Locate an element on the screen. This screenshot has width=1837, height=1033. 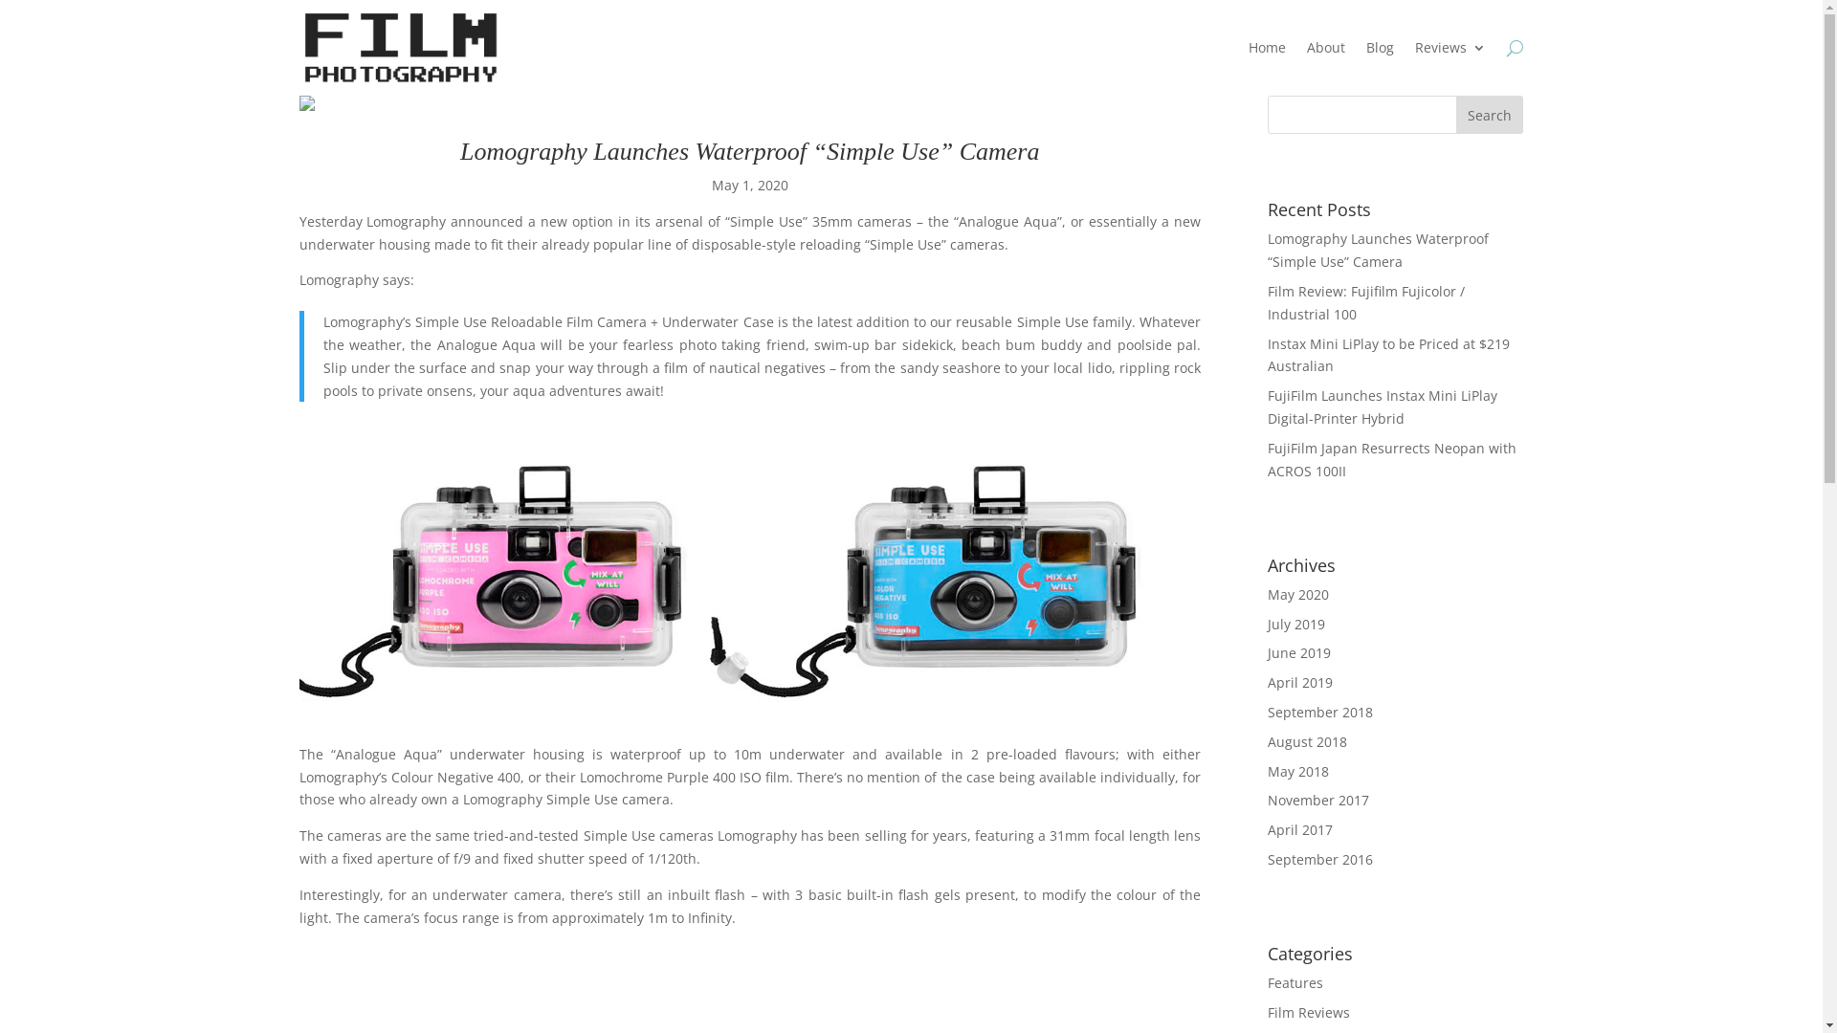
September 2016 is located at coordinates (1320, 859).